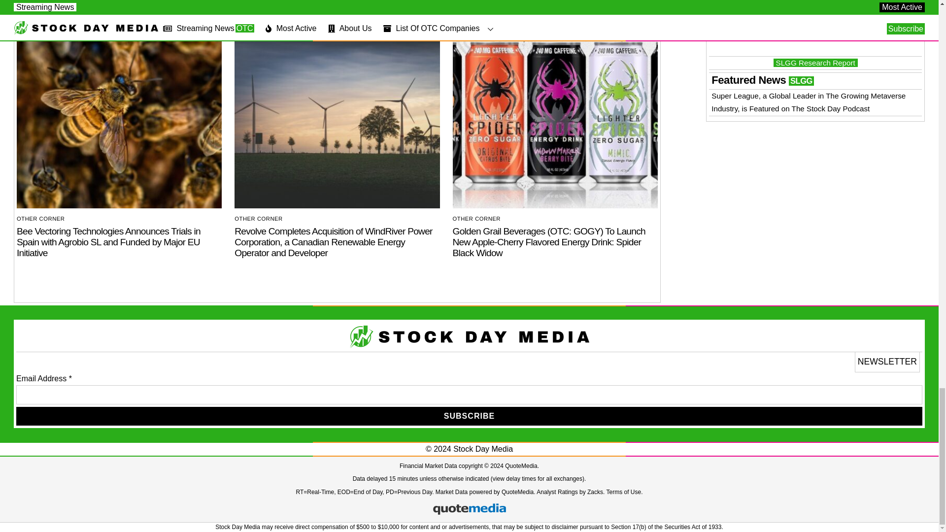 This screenshot has height=532, width=946. What do you see at coordinates (555, 122) in the screenshot?
I see `110A6142-5E67-4939-8520-7E19D6A21649` at bounding box center [555, 122].